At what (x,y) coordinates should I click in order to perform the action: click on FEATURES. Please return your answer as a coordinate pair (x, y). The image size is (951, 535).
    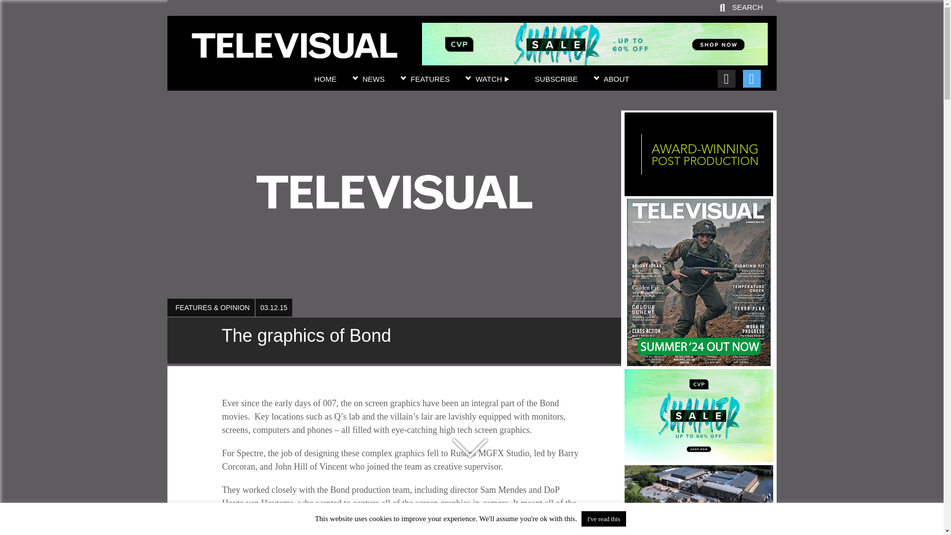
    Looking at the image, I should click on (430, 79).